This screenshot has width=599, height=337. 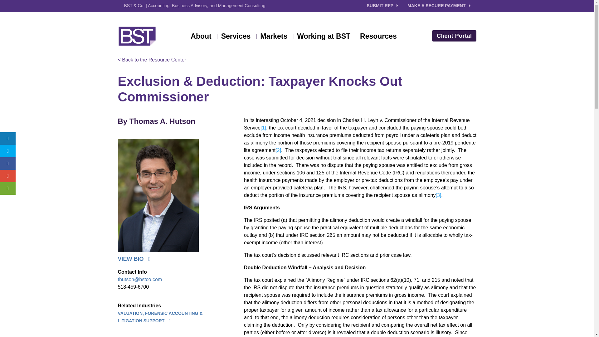 I want to click on MAKE A SECURE PAYMENT, so click(x=439, y=6).